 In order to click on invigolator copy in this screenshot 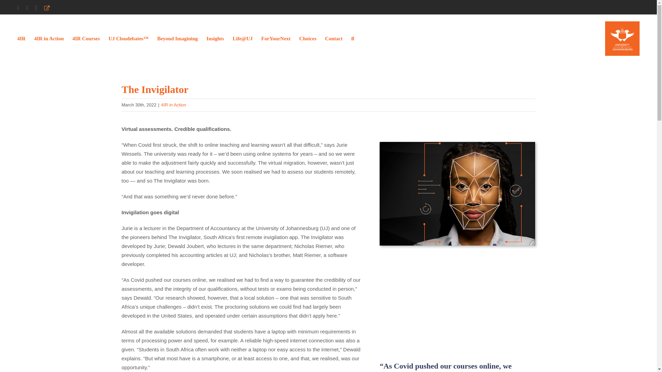, I will do `click(457, 194)`.